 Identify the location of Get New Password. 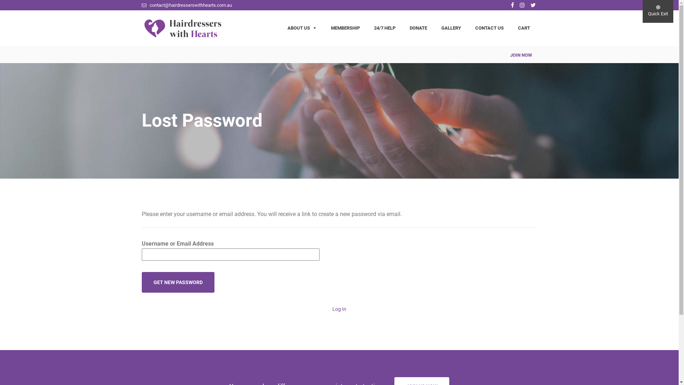
(178, 282).